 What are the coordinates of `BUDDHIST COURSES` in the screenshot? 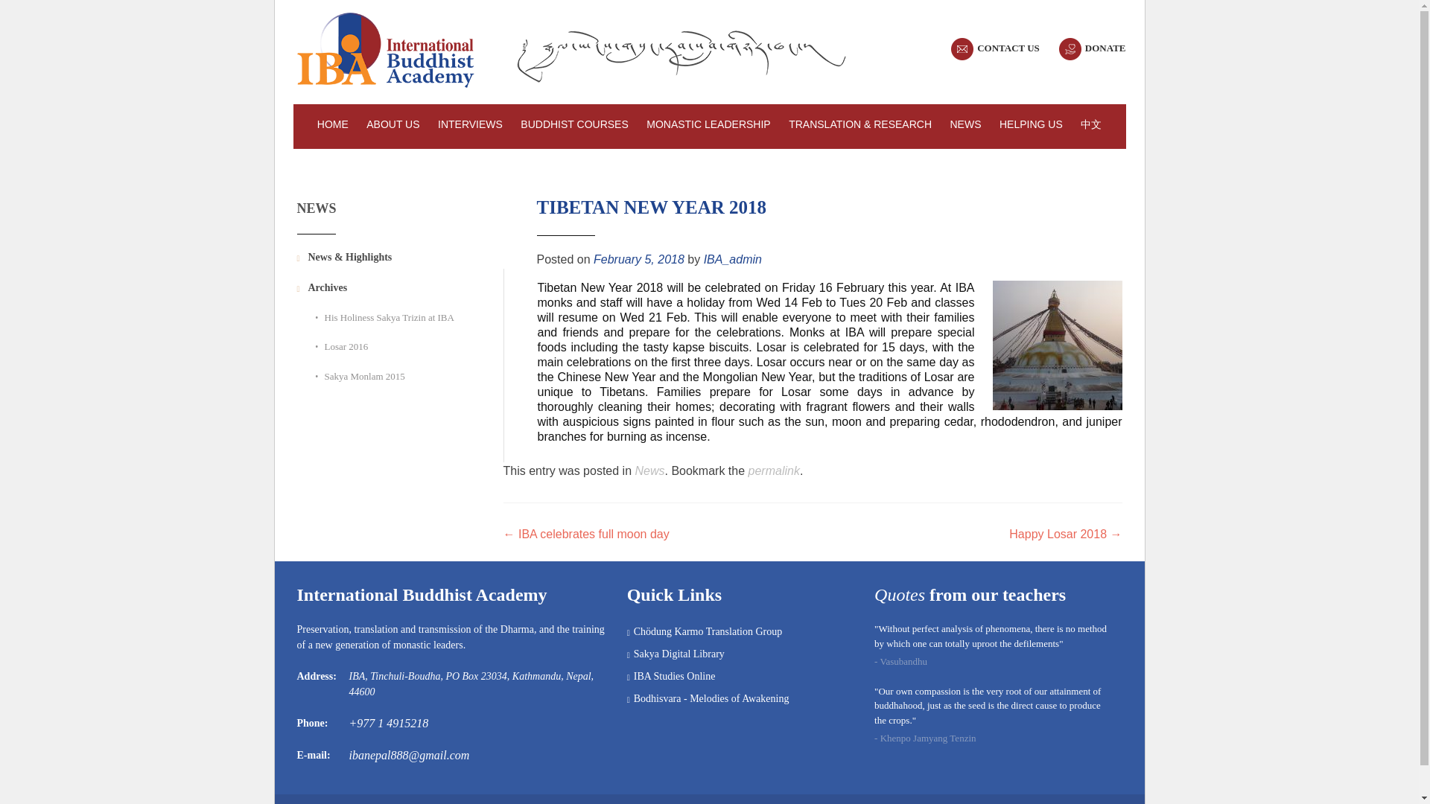 It's located at (573, 127).